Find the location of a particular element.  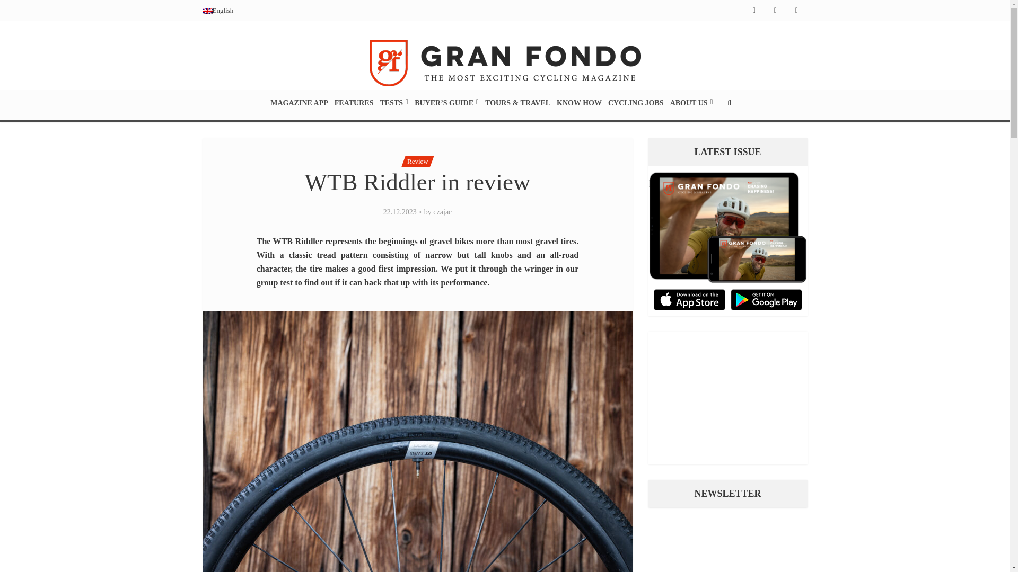

czajac is located at coordinates (442, 212).